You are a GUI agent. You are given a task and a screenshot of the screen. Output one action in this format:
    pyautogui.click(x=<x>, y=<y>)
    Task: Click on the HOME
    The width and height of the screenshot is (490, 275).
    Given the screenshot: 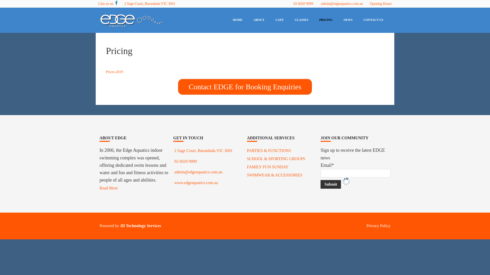 What is the action you would take?
    pyautogui.click(x=238, y=20)
    